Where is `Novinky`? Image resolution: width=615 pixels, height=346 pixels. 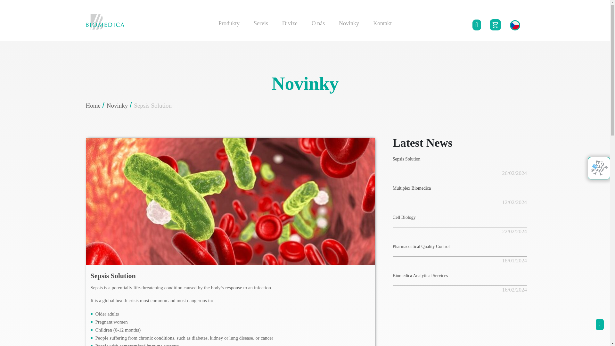 Novinky is located at coordinates (348, 23).